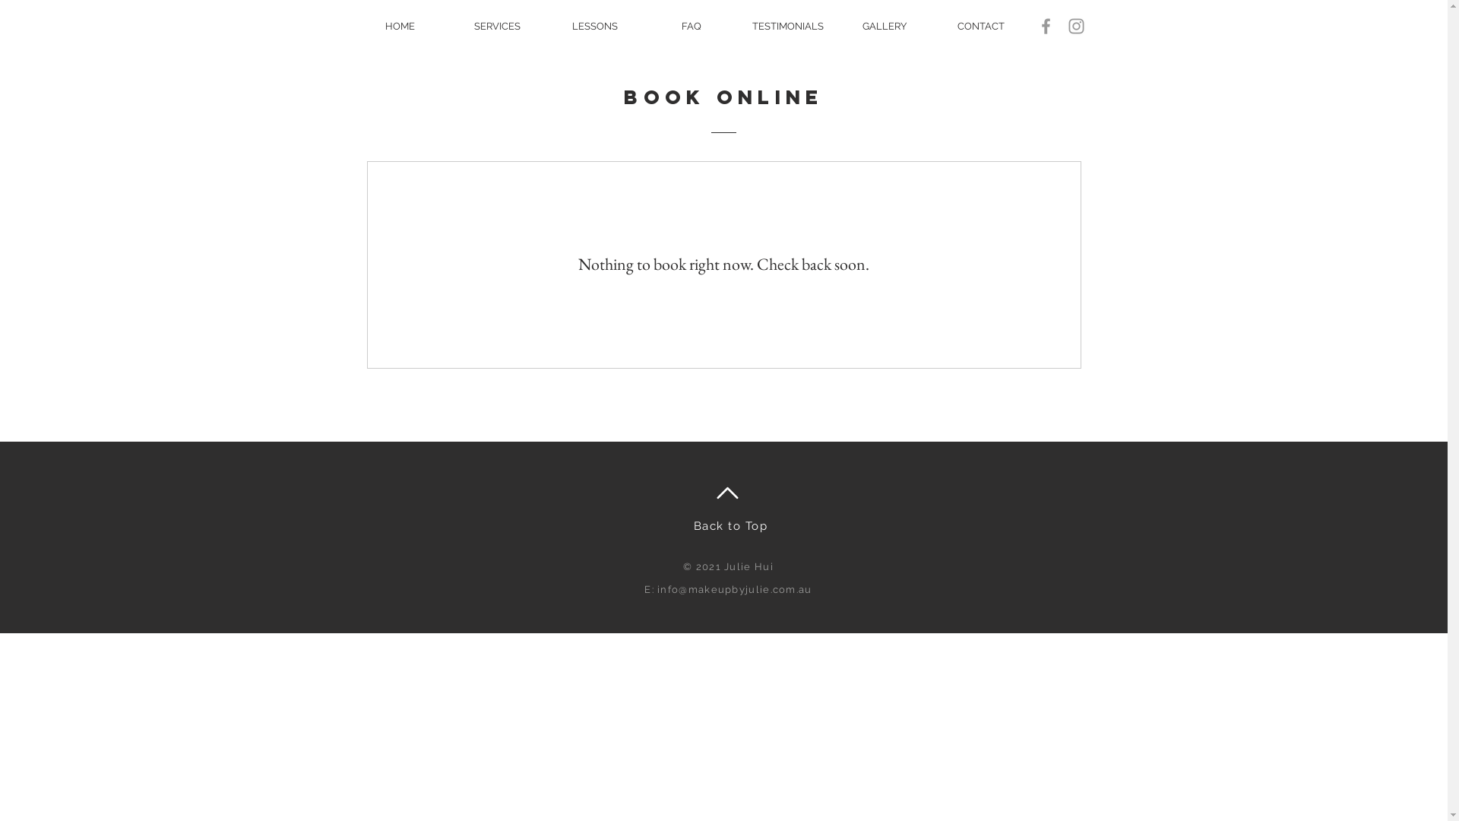  Describe the element at coordinates (735, 590) in the screenshot. I see `info@makeupbyjulie.com.au` at that location.